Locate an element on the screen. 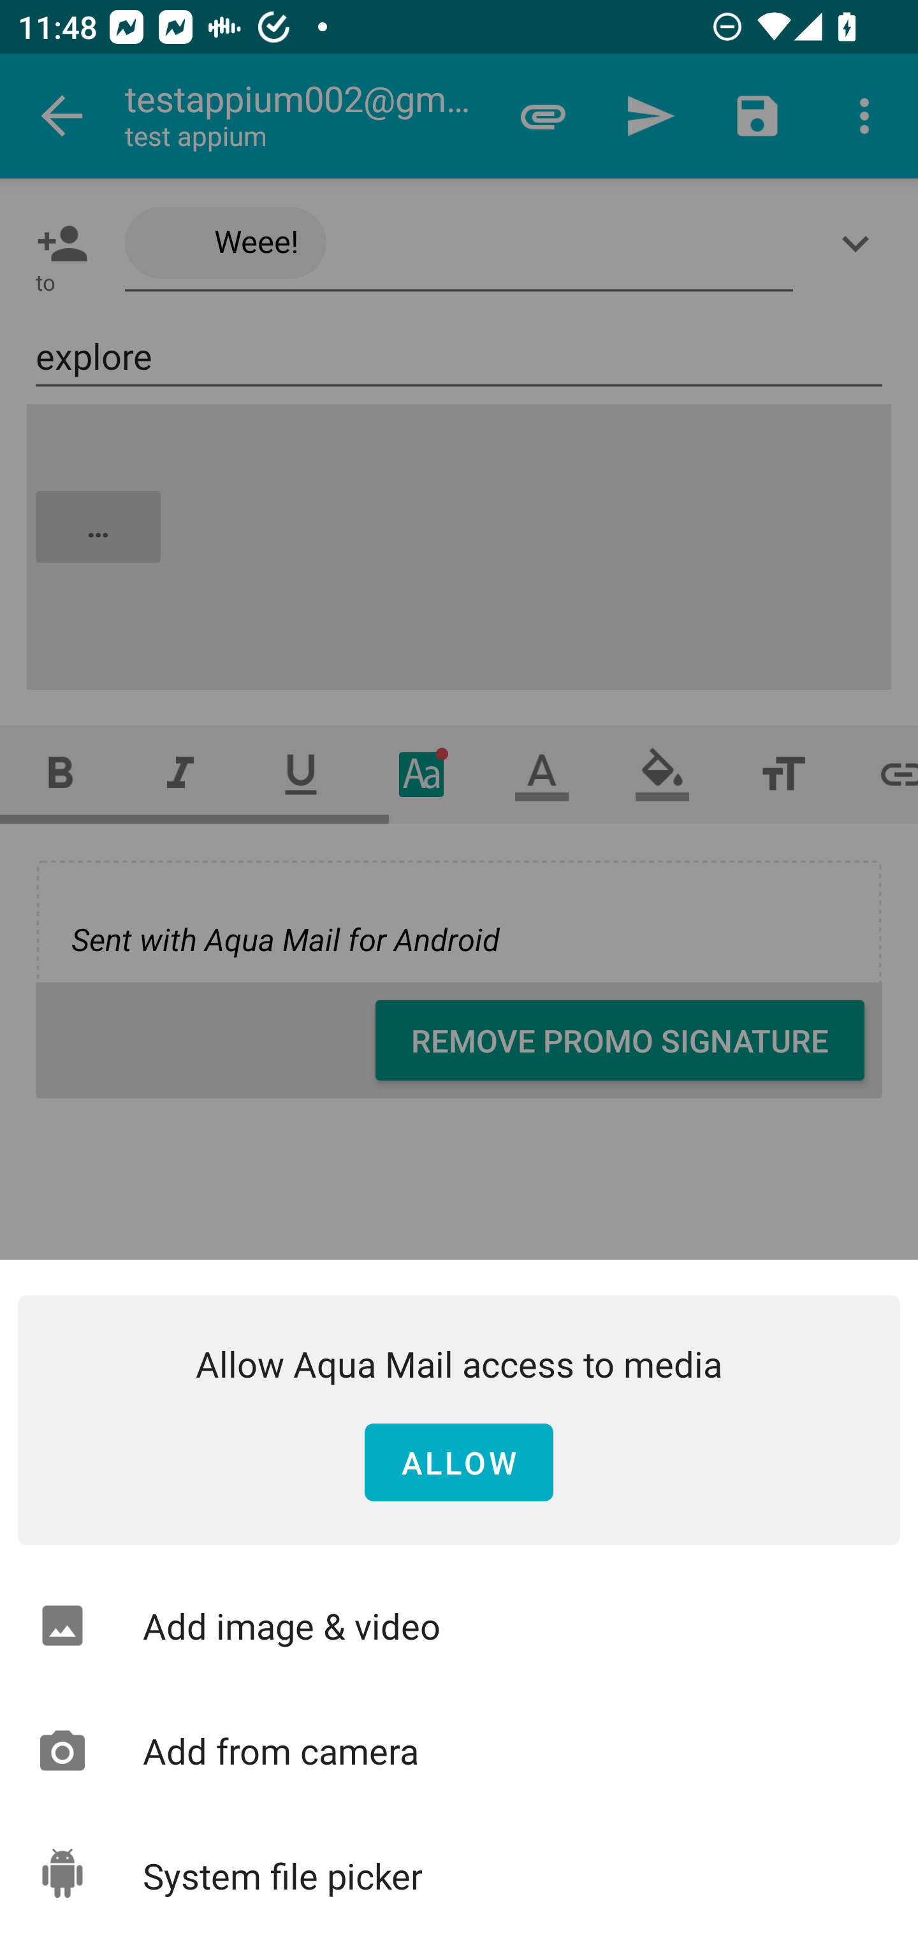  ALLOW is located at coordinates (459, 1463).